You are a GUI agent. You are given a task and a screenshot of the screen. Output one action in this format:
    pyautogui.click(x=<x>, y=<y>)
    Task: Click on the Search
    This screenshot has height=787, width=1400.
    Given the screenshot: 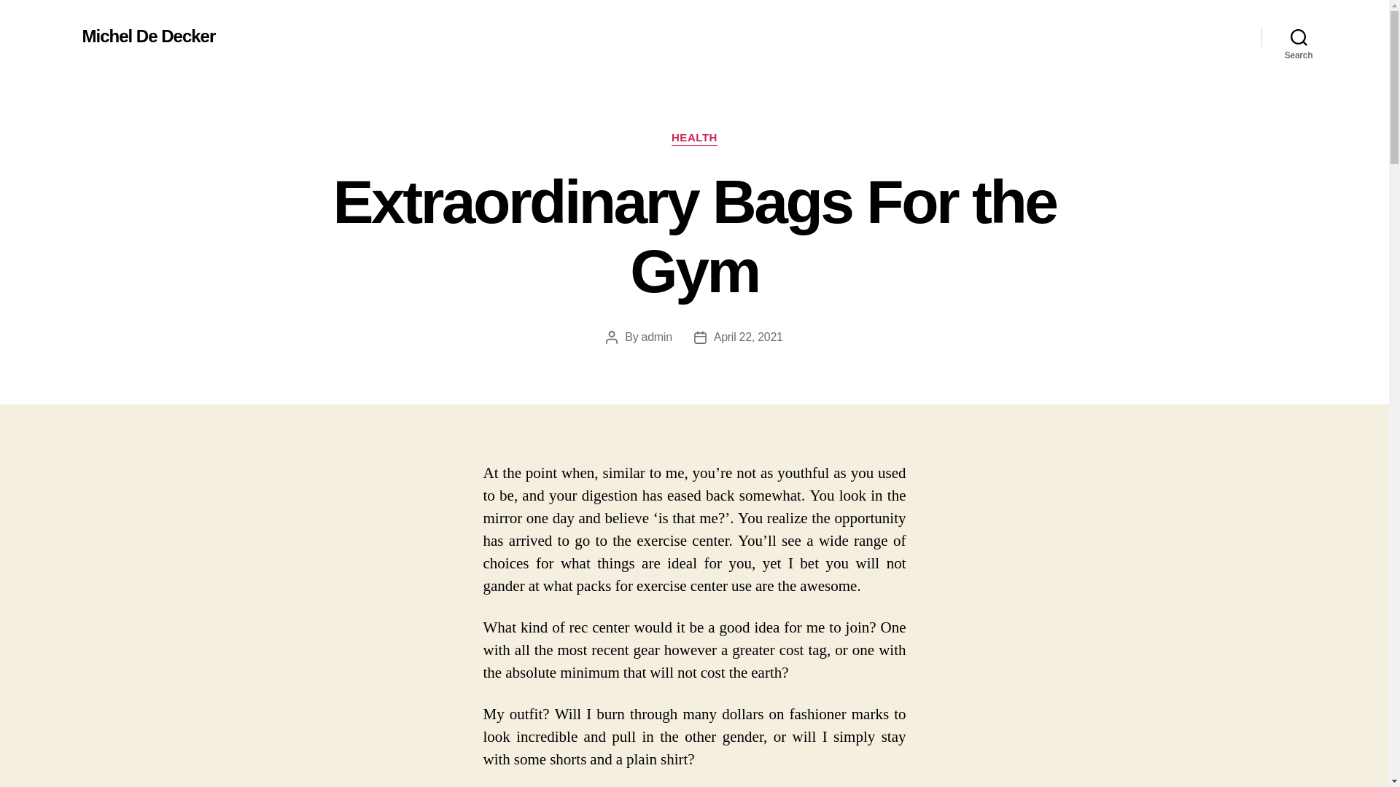 What is the action you would take?
    pyautogui.click(x=1299, y=36)
    